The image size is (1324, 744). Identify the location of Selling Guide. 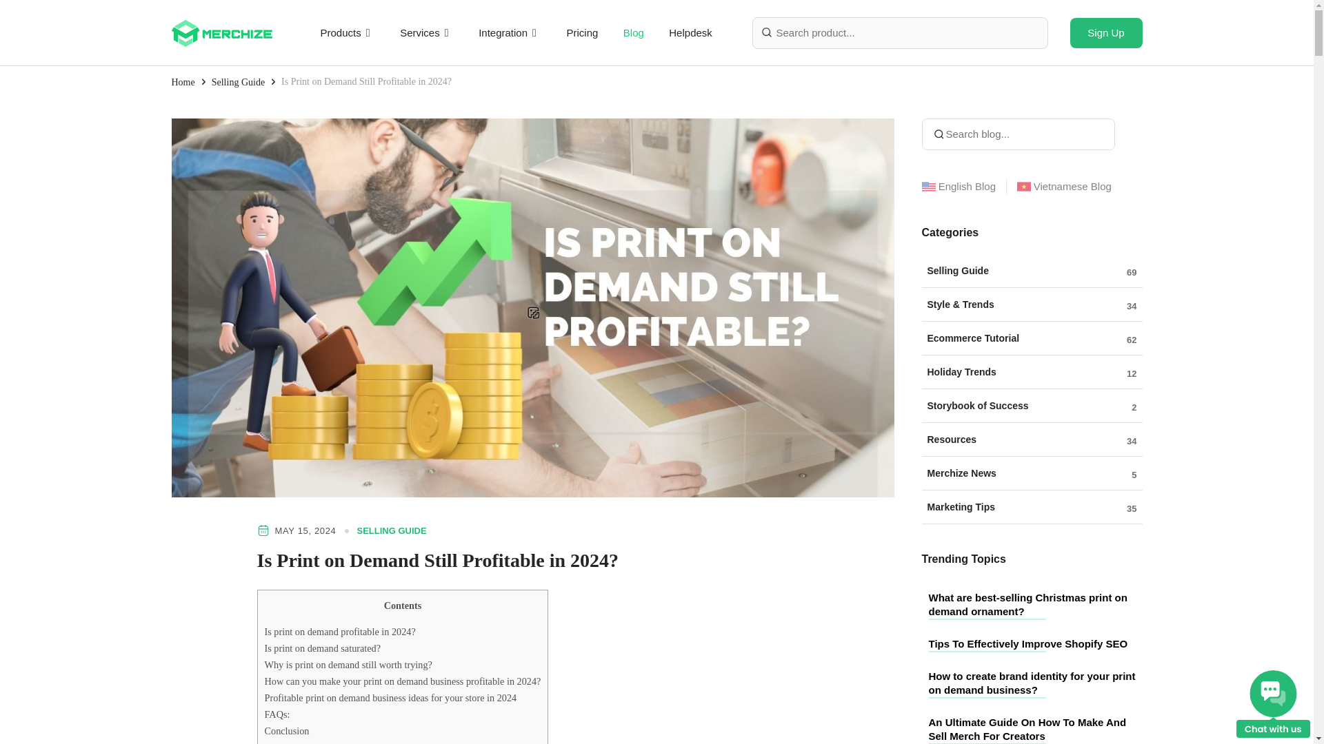
(239, 81).